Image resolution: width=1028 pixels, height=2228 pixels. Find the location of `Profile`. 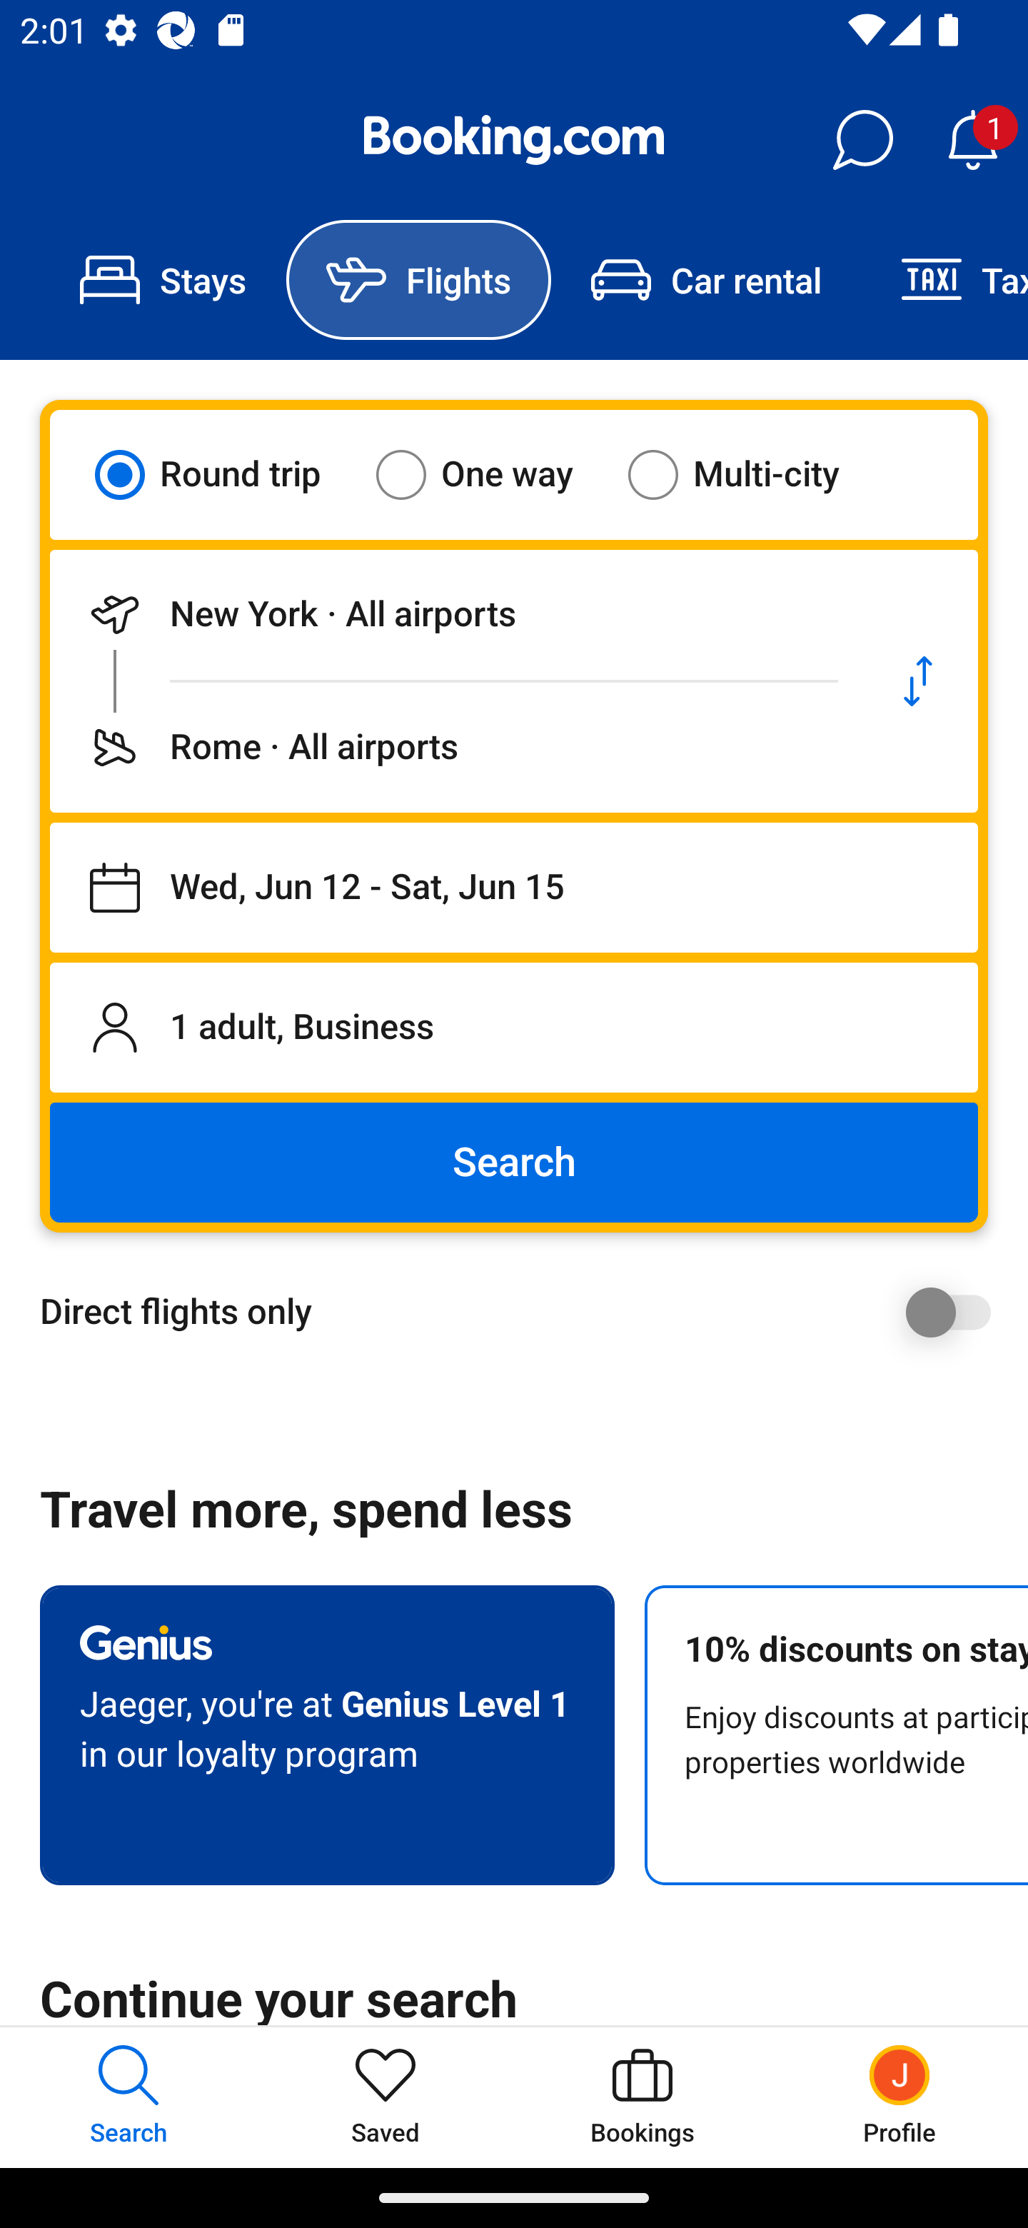

Profile is located at coordinates (899, 2097).